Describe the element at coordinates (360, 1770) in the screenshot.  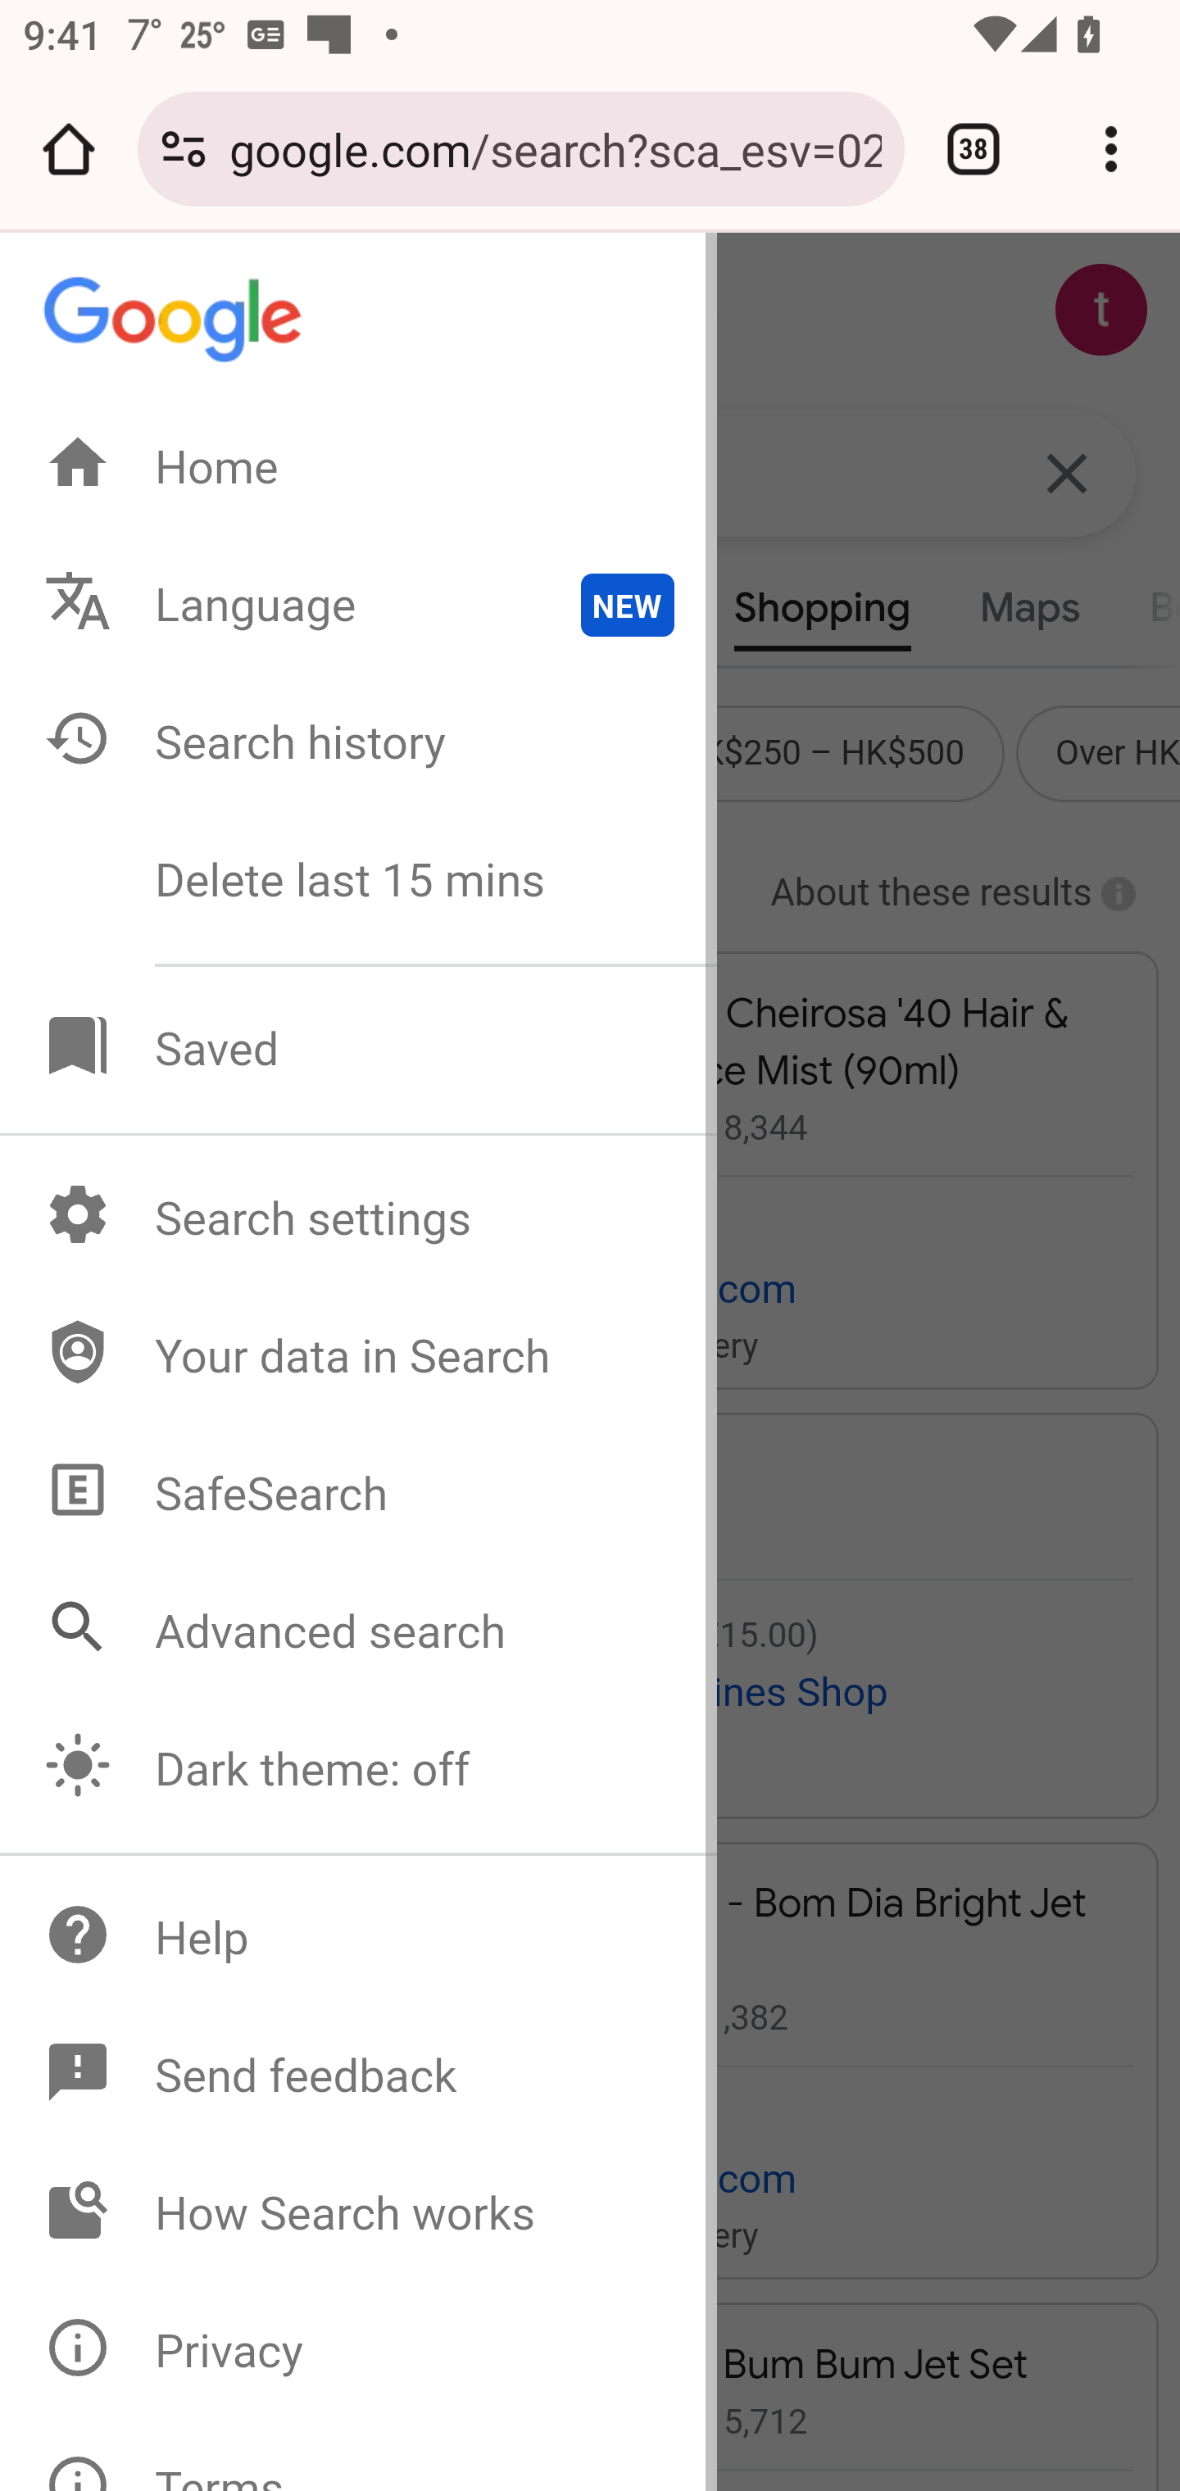
I see `Dark theme: off Dark theme: off Dark theme: off` at that location.